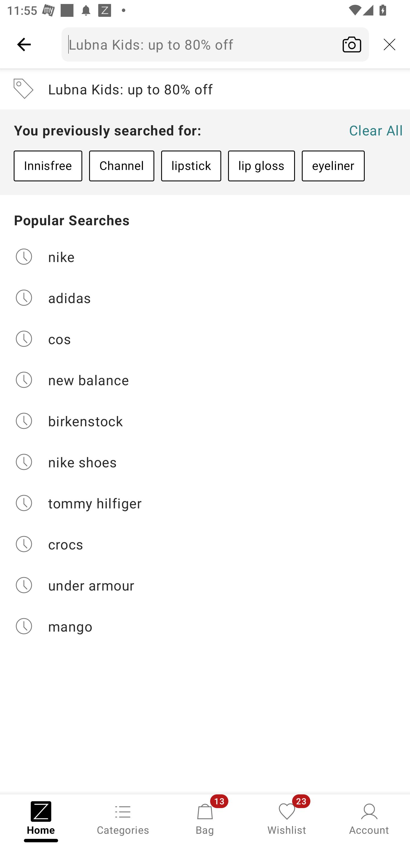 The width and height of the screenshot is (410, 844). I want to click on under armour, so click(205, 585).